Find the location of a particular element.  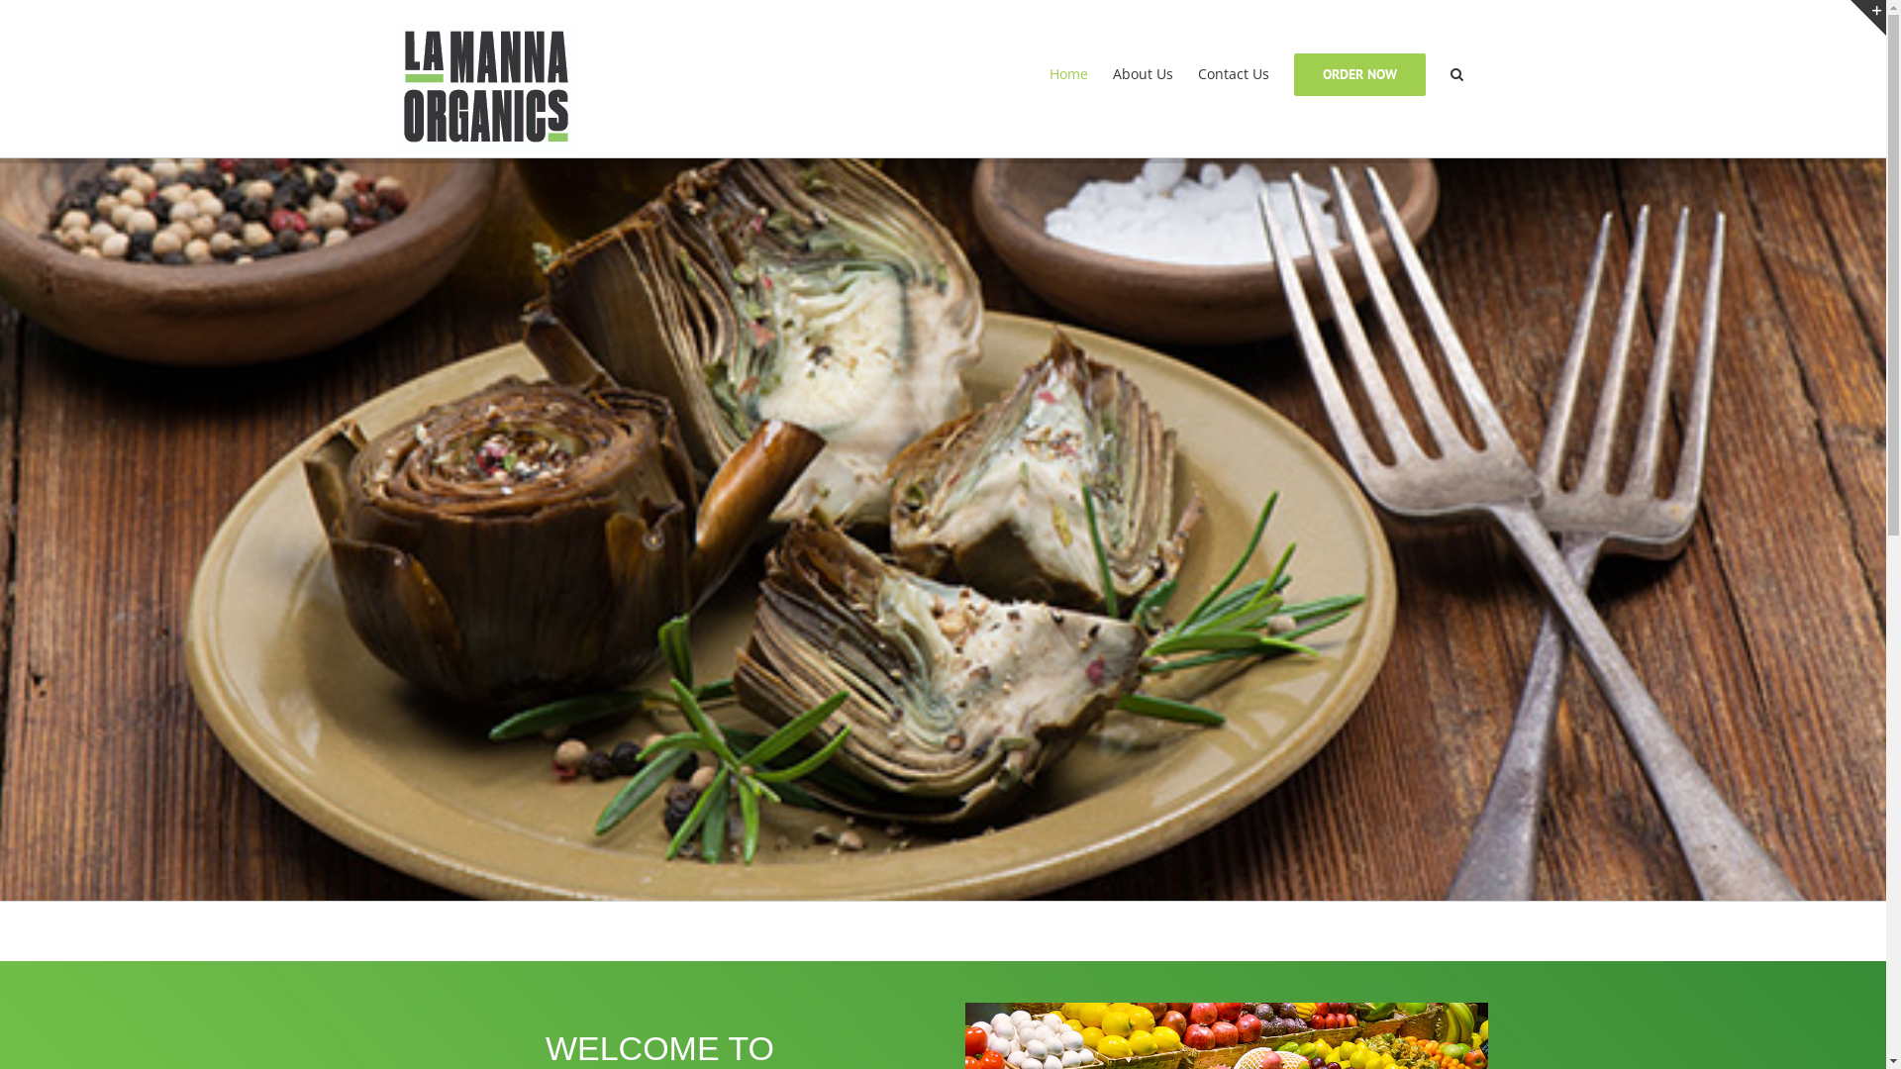

About Us is located at coordinates (1143, 74).